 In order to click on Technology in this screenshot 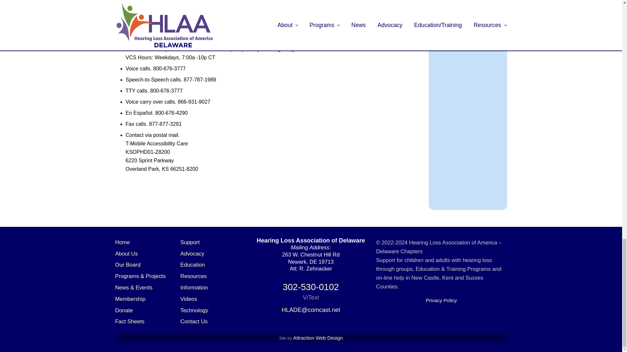, I will do `click(194, 310)`.